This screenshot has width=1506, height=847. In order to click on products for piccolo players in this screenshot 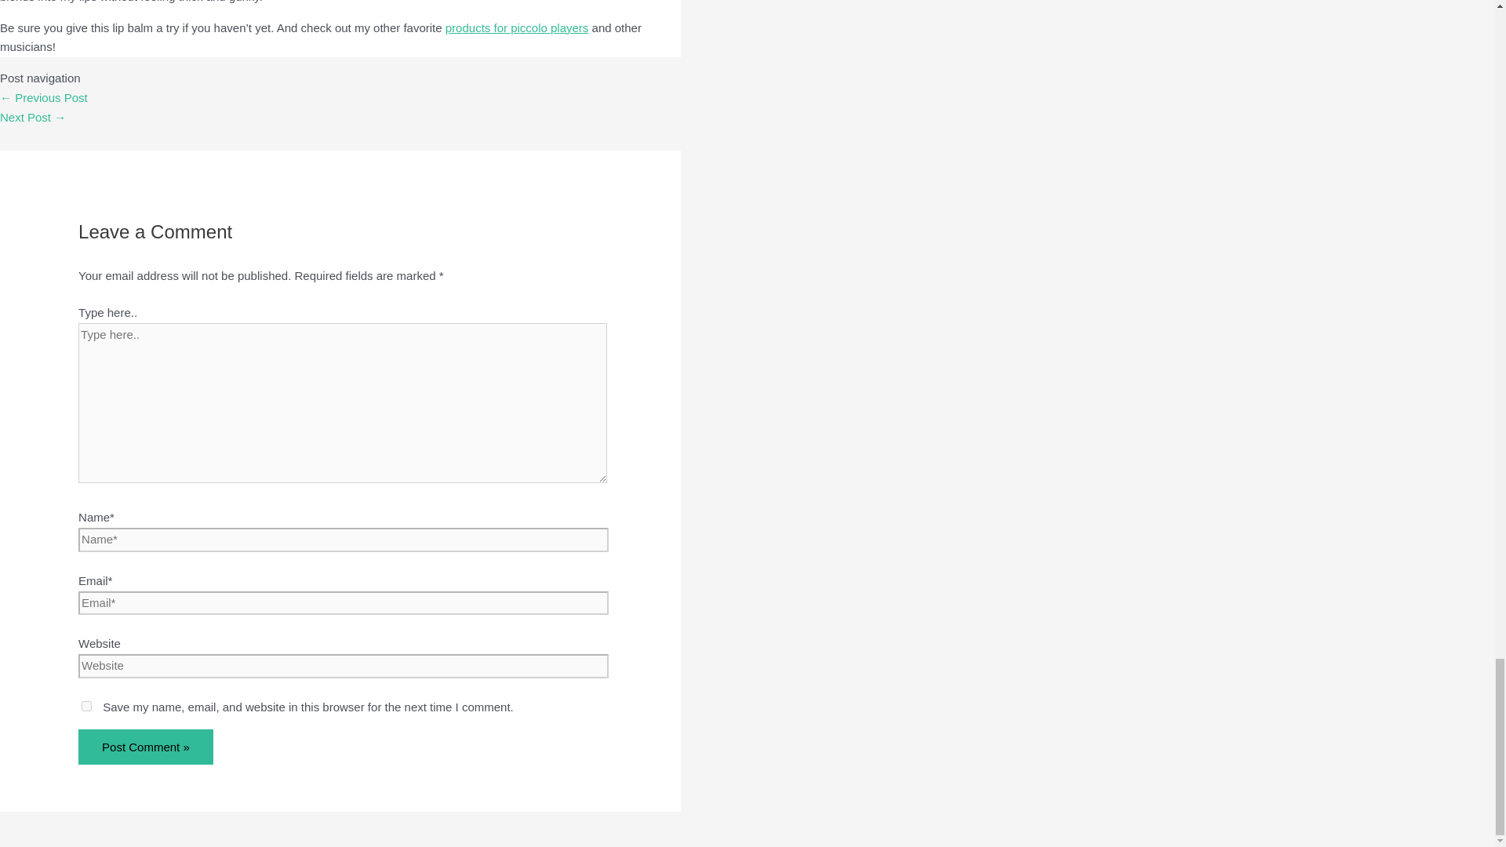, I will do `click(517, 28)`.